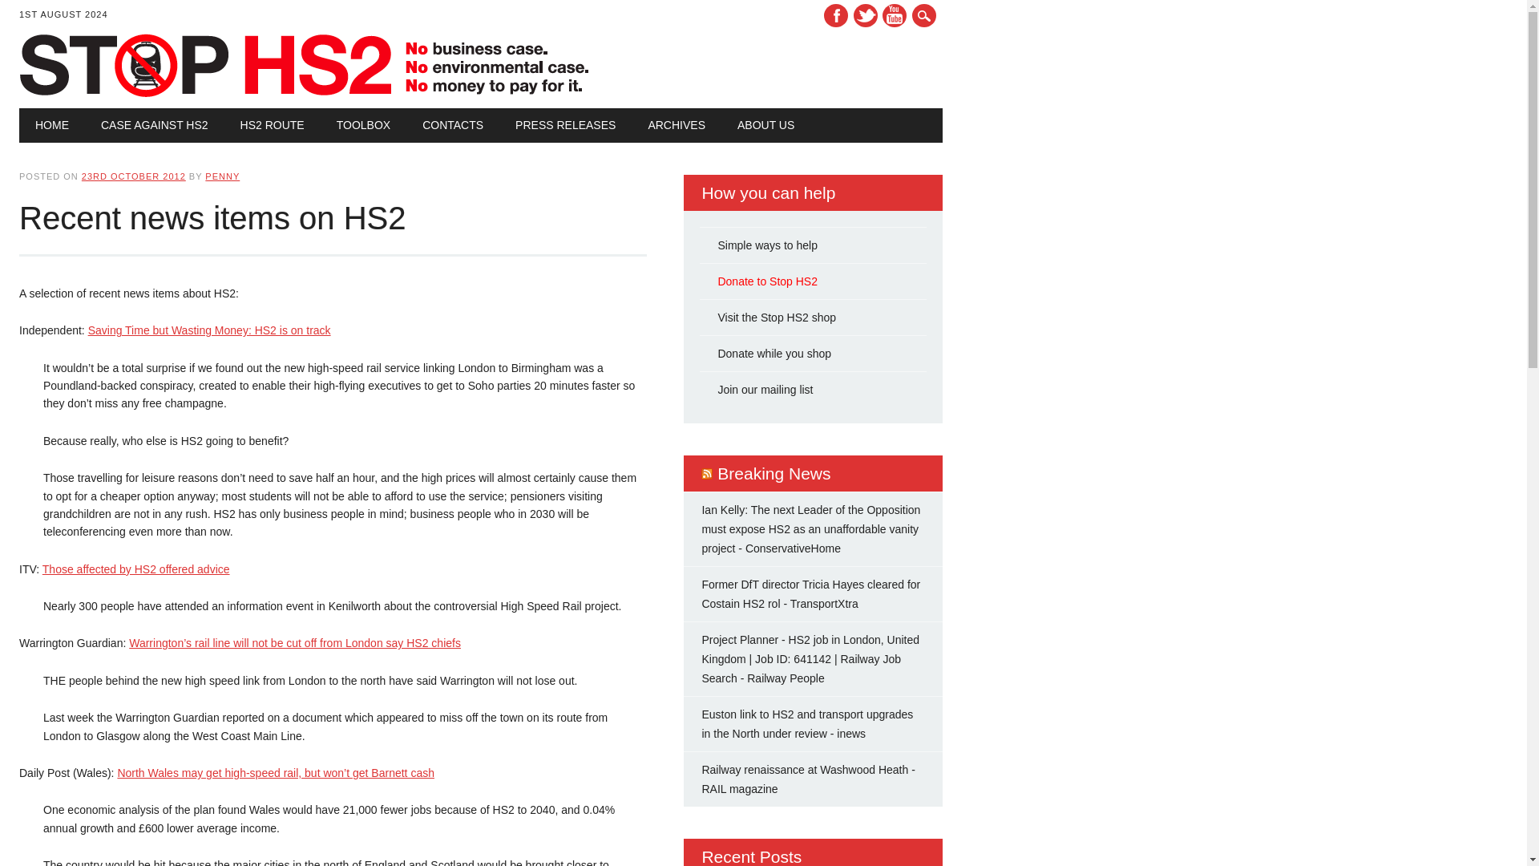  What do you see at coordinates (133, 176) in the screenshot?
I see `11:30 am` at bounding box center [133, 176].